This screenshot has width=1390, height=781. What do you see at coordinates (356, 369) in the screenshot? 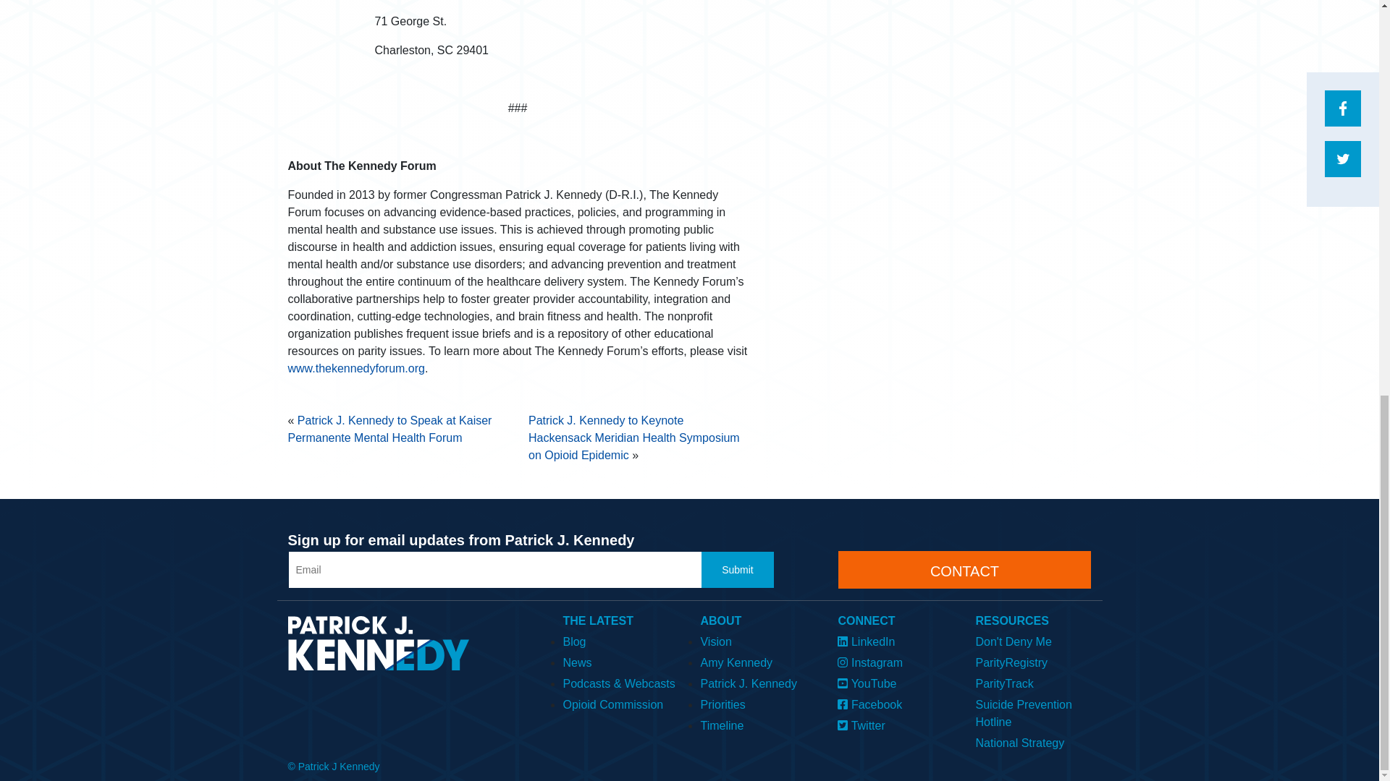
I see `www.thekennedyforum.org` at bounding box center [356, 369].